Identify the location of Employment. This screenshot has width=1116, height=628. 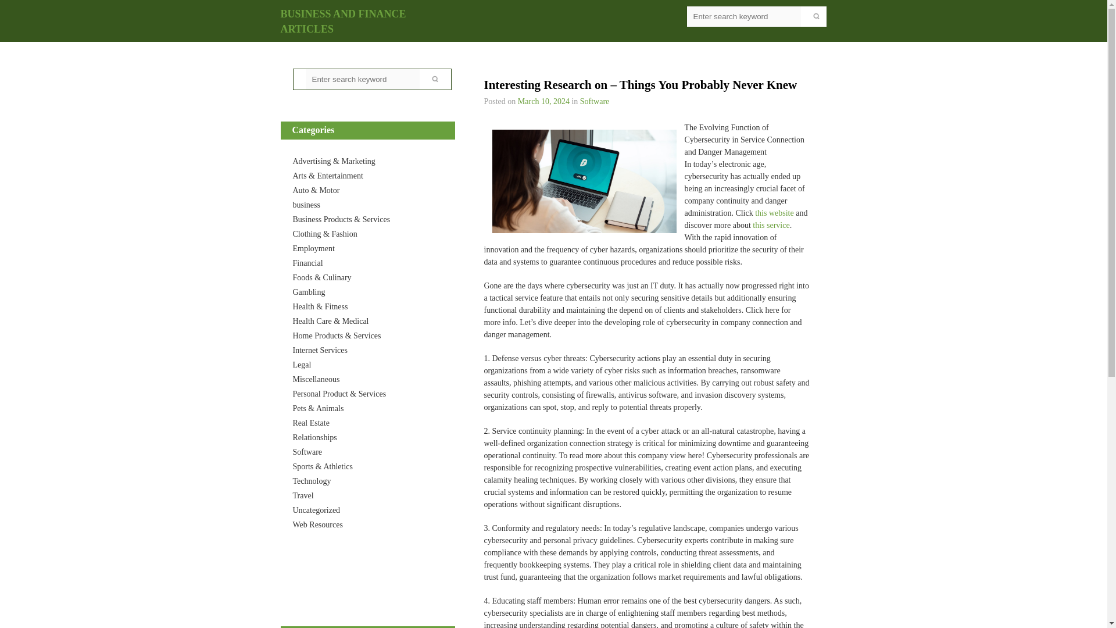
(314, 249).